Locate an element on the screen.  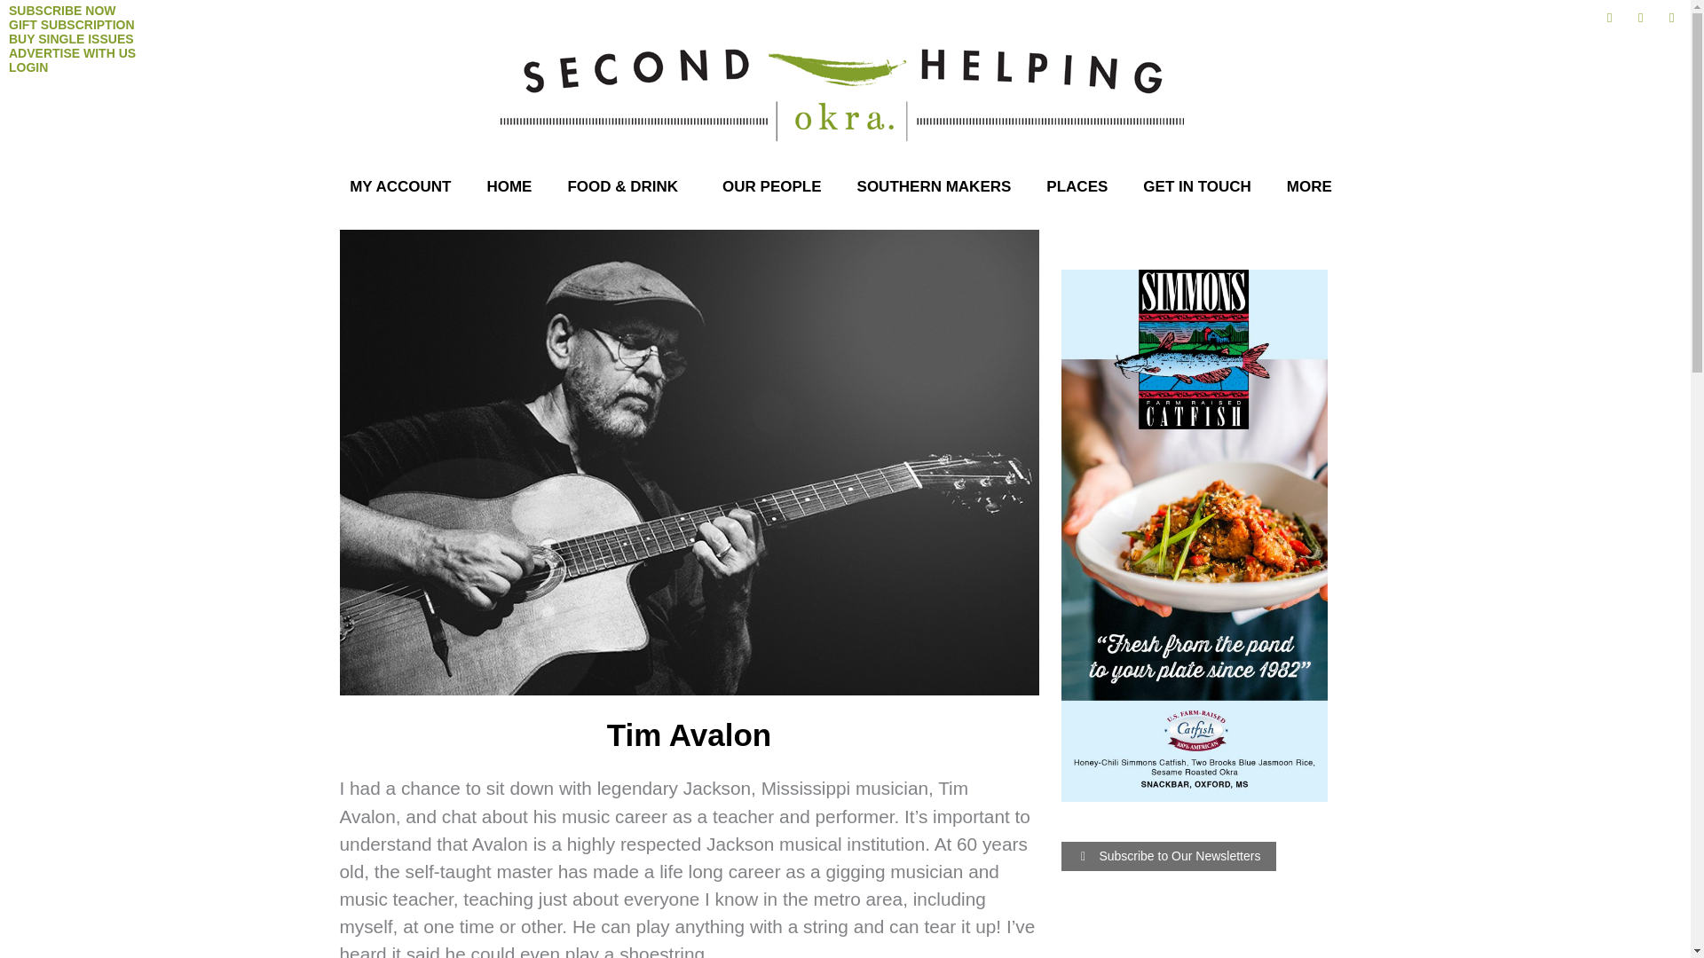
HOME is located at coordinates (509, 186).